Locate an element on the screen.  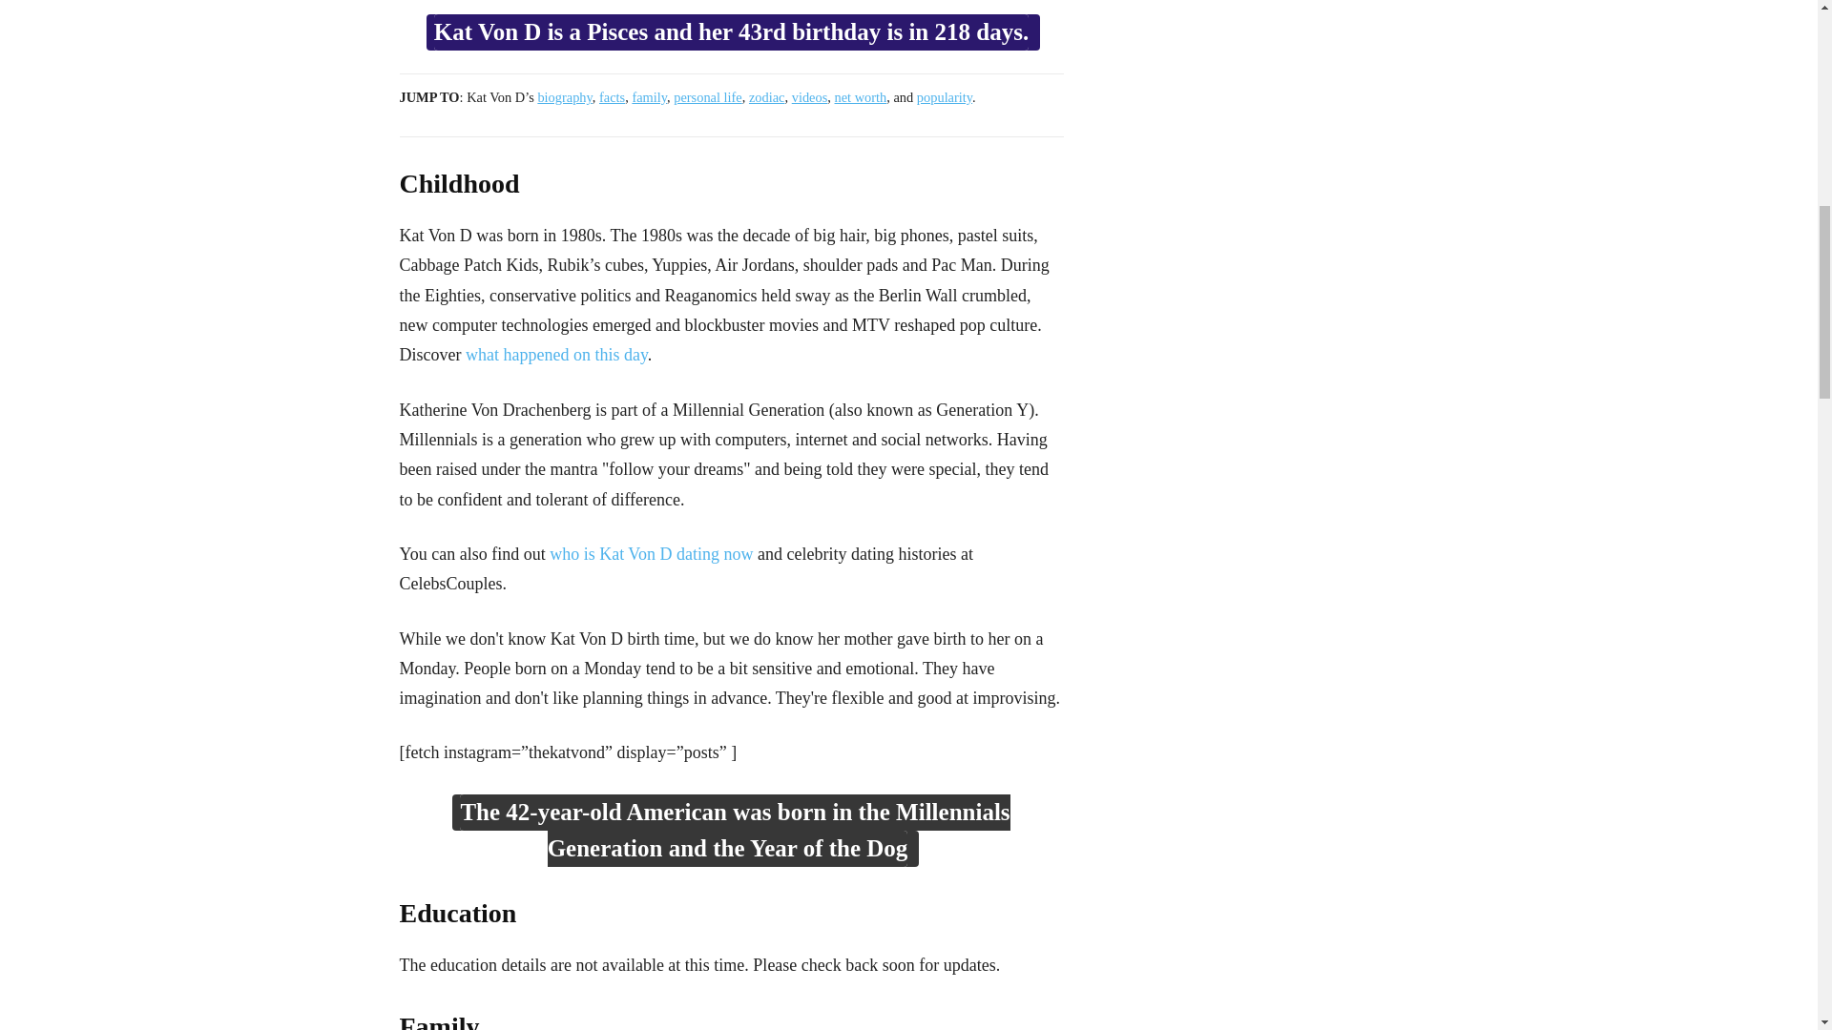
popularity is located at coordinates (945, 97).